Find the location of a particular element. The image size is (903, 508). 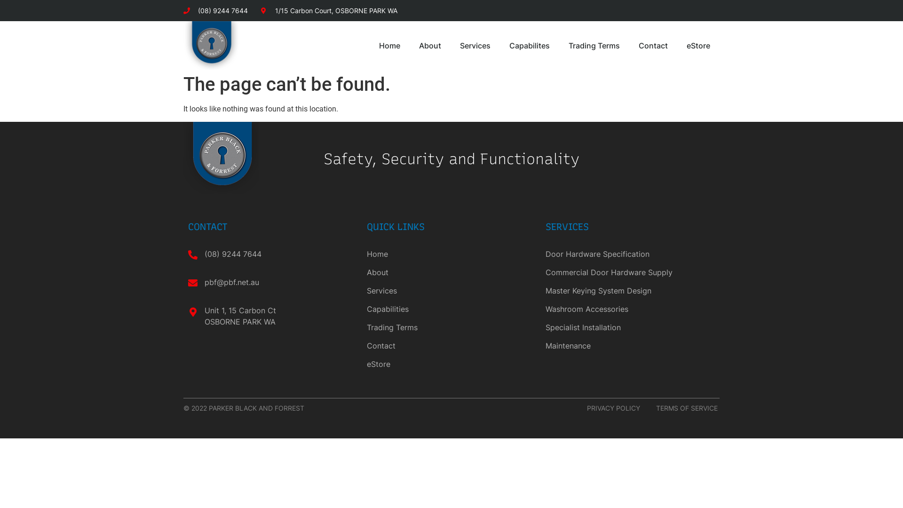

eStore is located at coordinates (451, 364).